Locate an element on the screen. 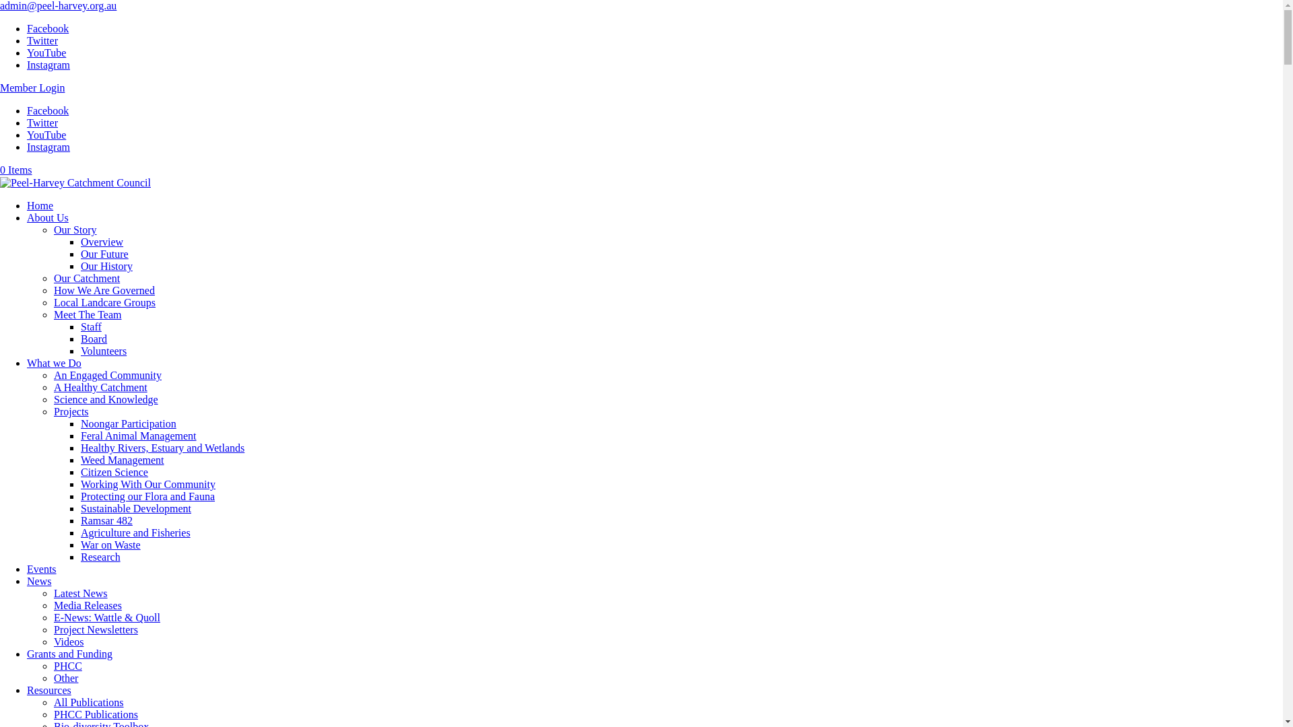 The height and width of the screenshot is (727, 1293). Facebook is located at coordinates (48, 28).